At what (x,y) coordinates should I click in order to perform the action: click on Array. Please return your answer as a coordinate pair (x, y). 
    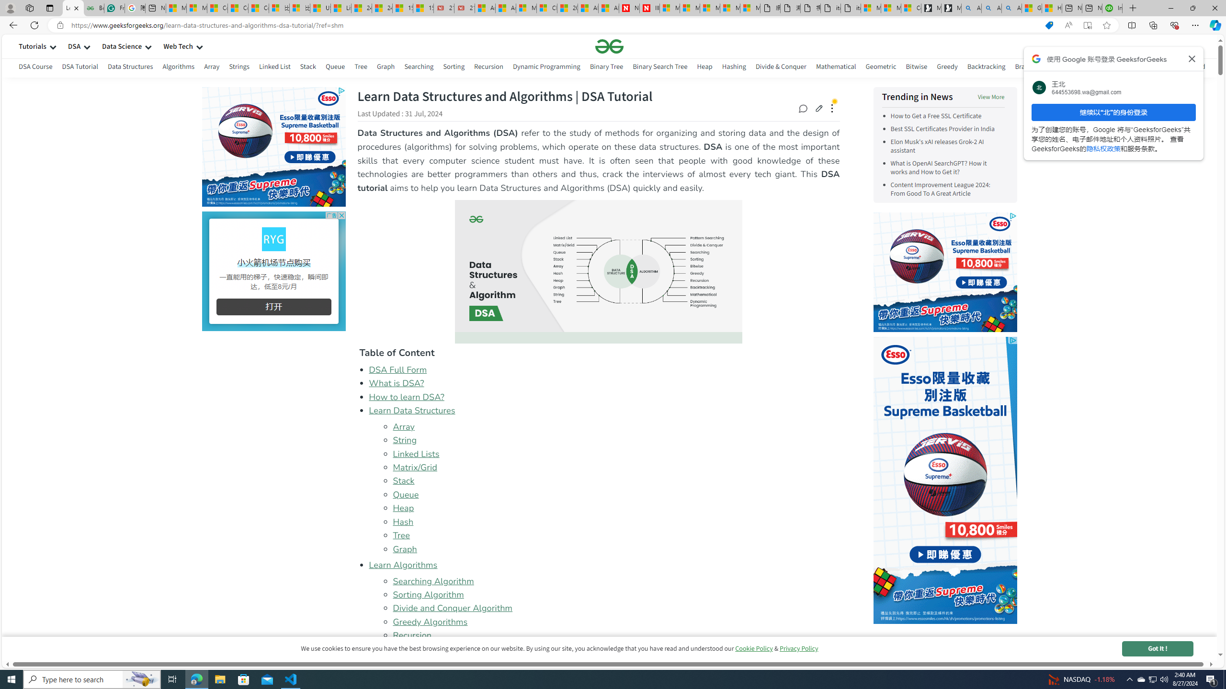
    Looking at the image, I should click on (403, 426).